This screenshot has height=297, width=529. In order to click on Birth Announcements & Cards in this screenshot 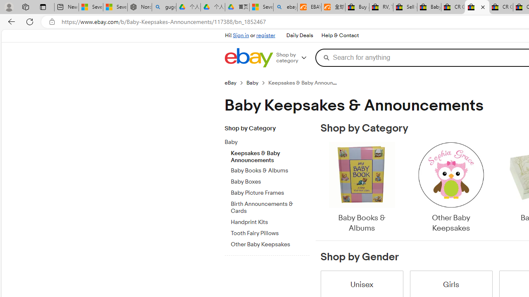, I will do `click(270, 206)`.